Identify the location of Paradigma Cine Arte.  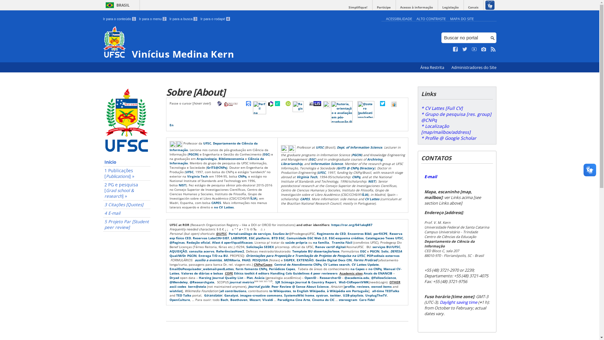
(294, 300).